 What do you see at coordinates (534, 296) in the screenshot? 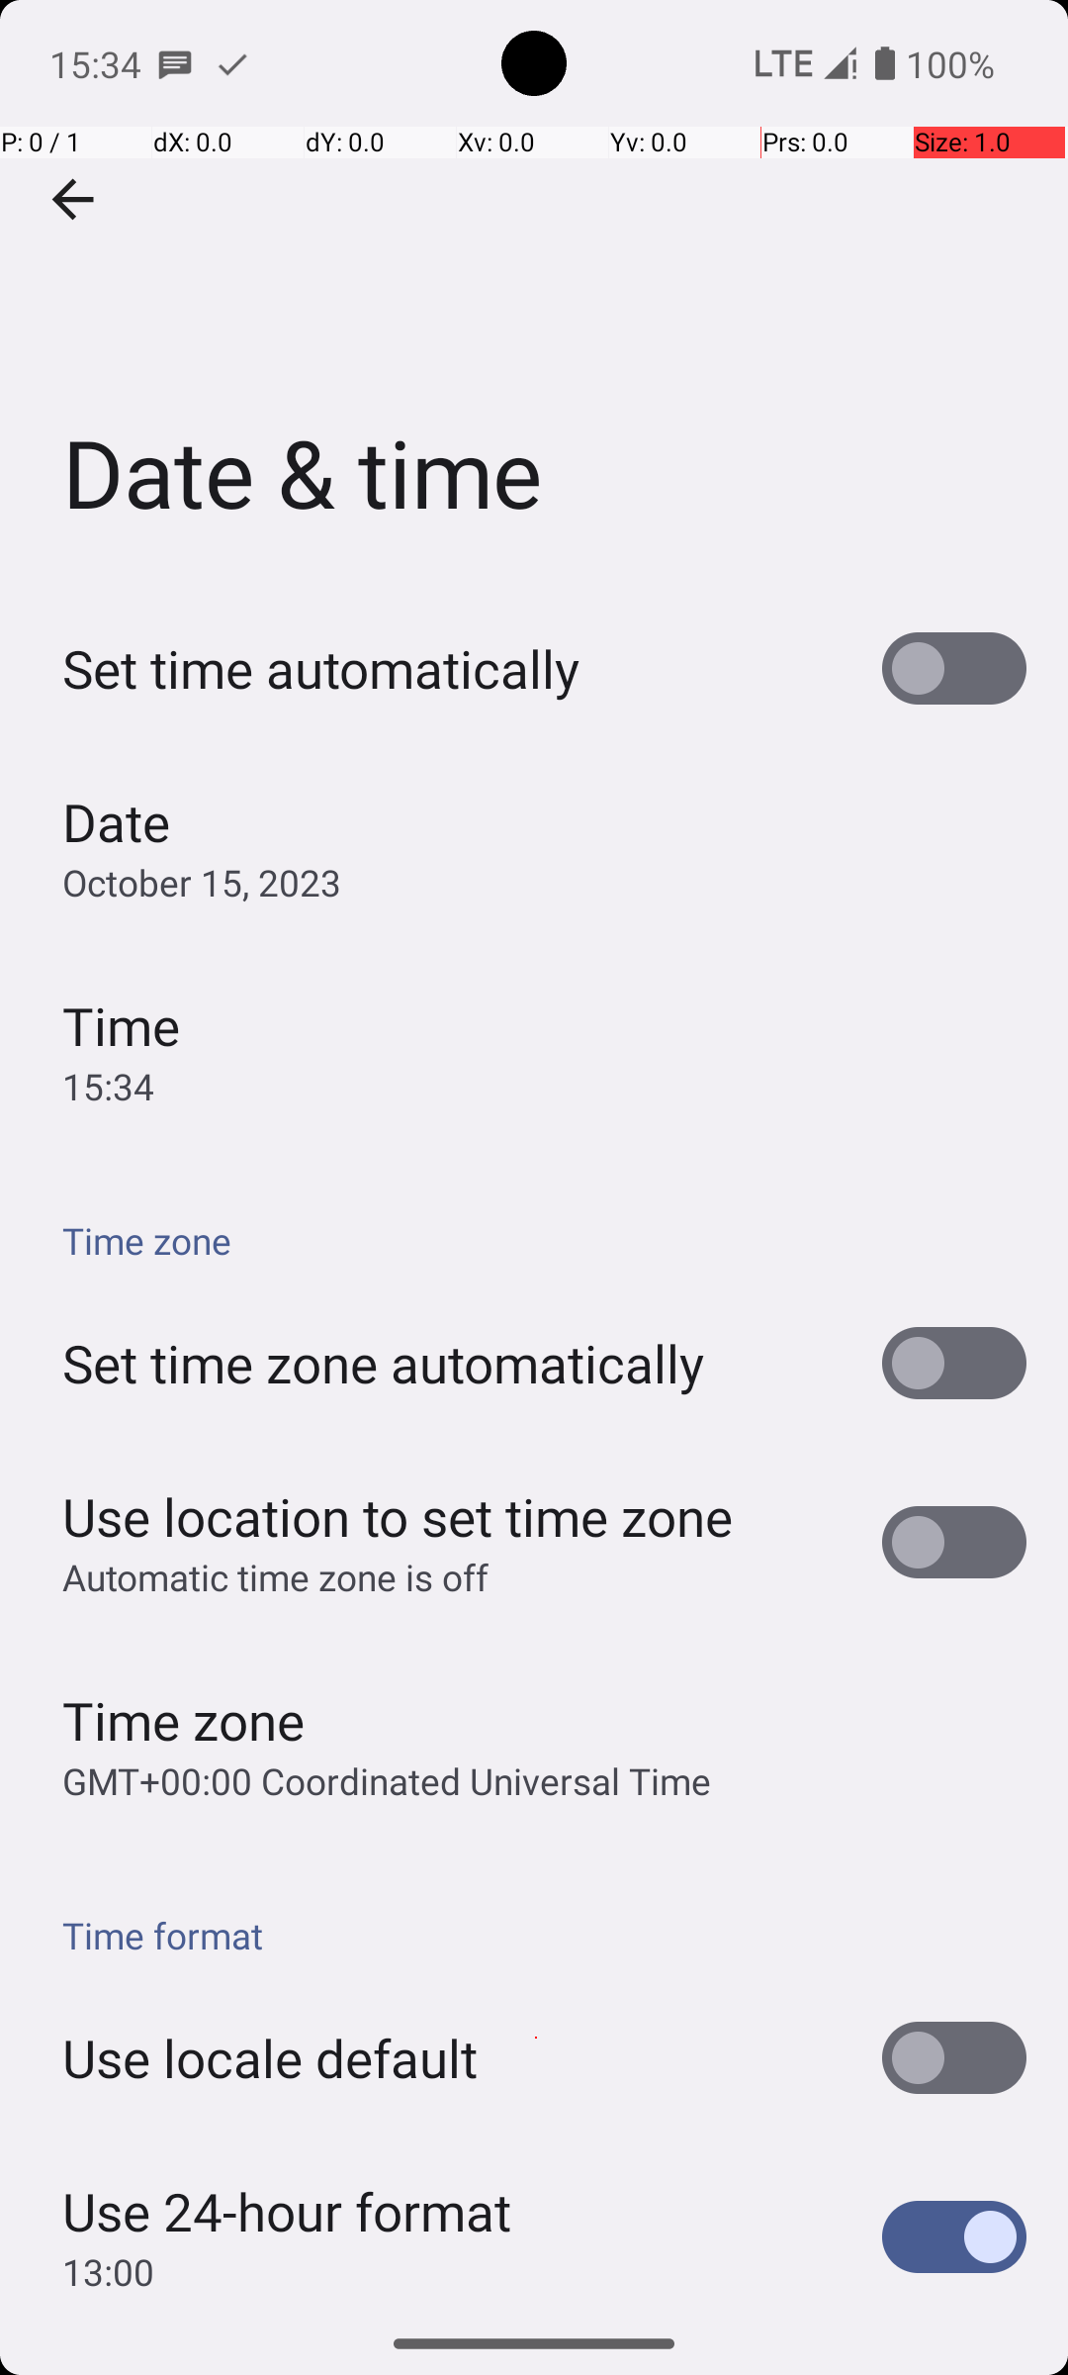
I see `Date & time` at bounding box center [534, 296].